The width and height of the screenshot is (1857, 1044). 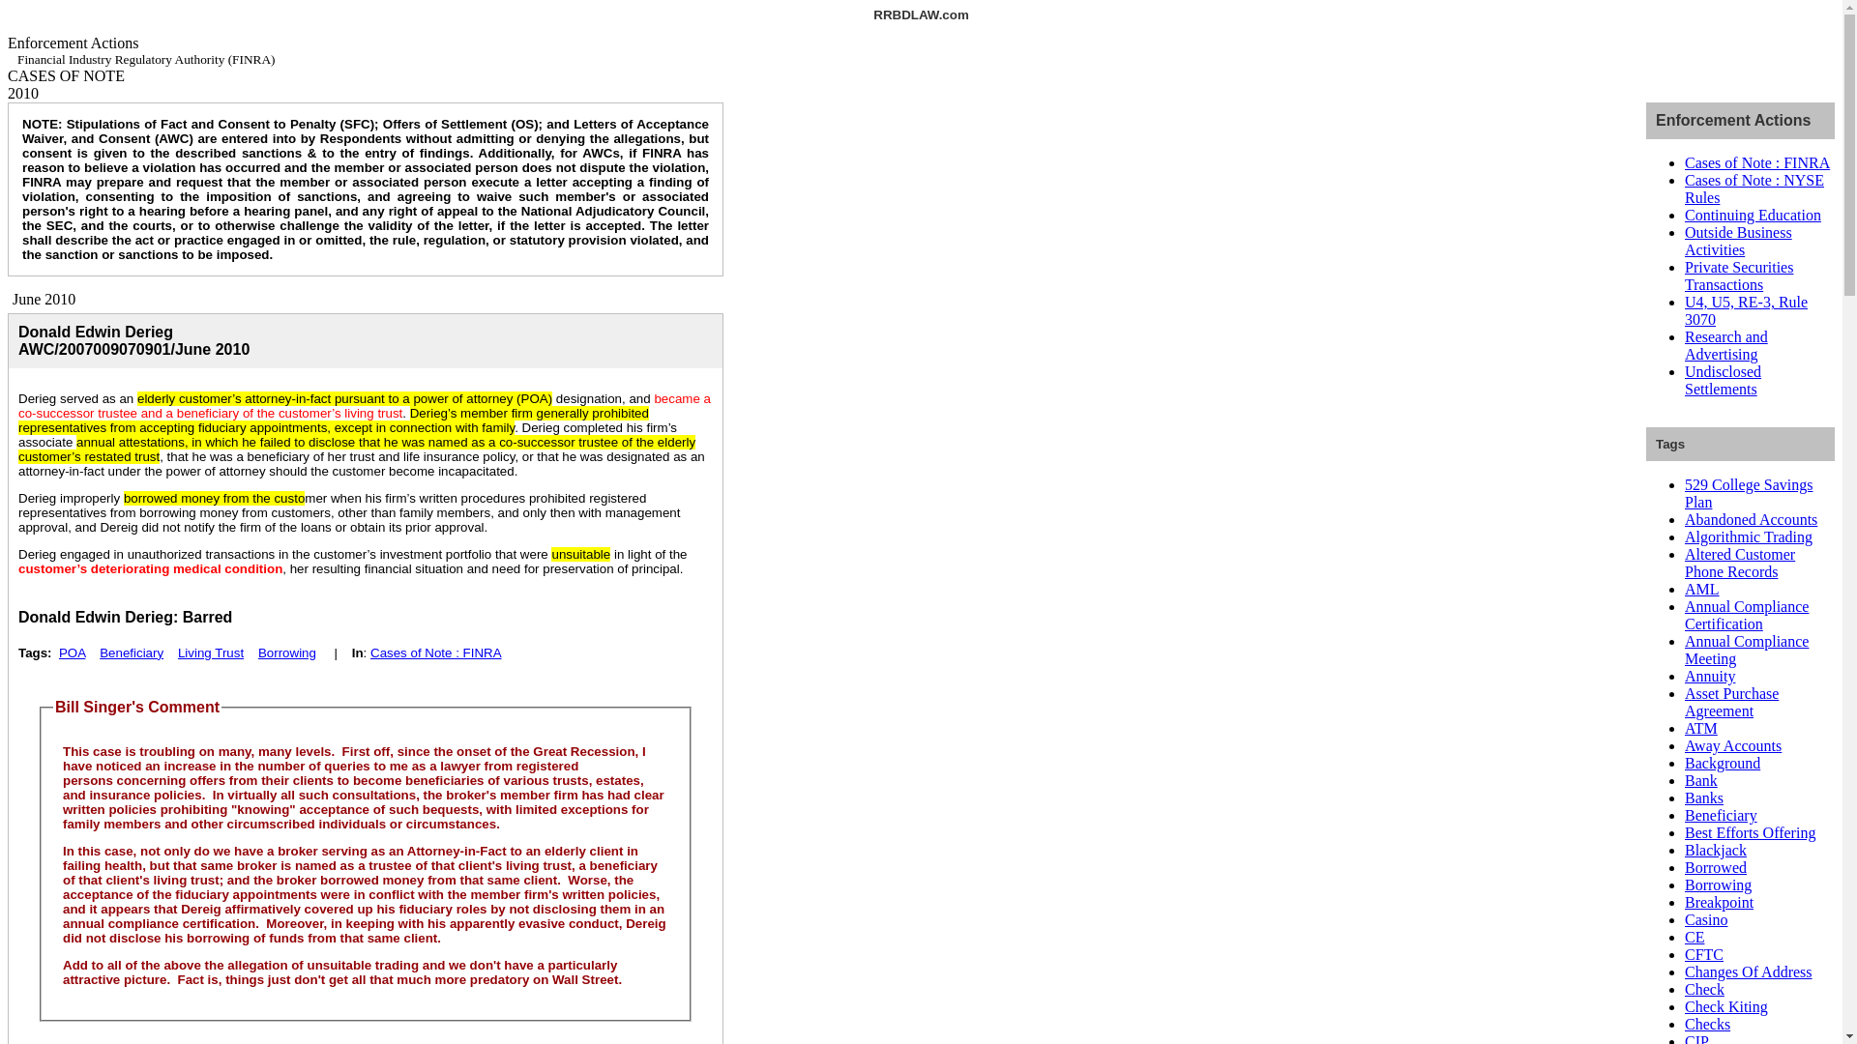 I want to click on Annuity, so click(x=1709, y=677).